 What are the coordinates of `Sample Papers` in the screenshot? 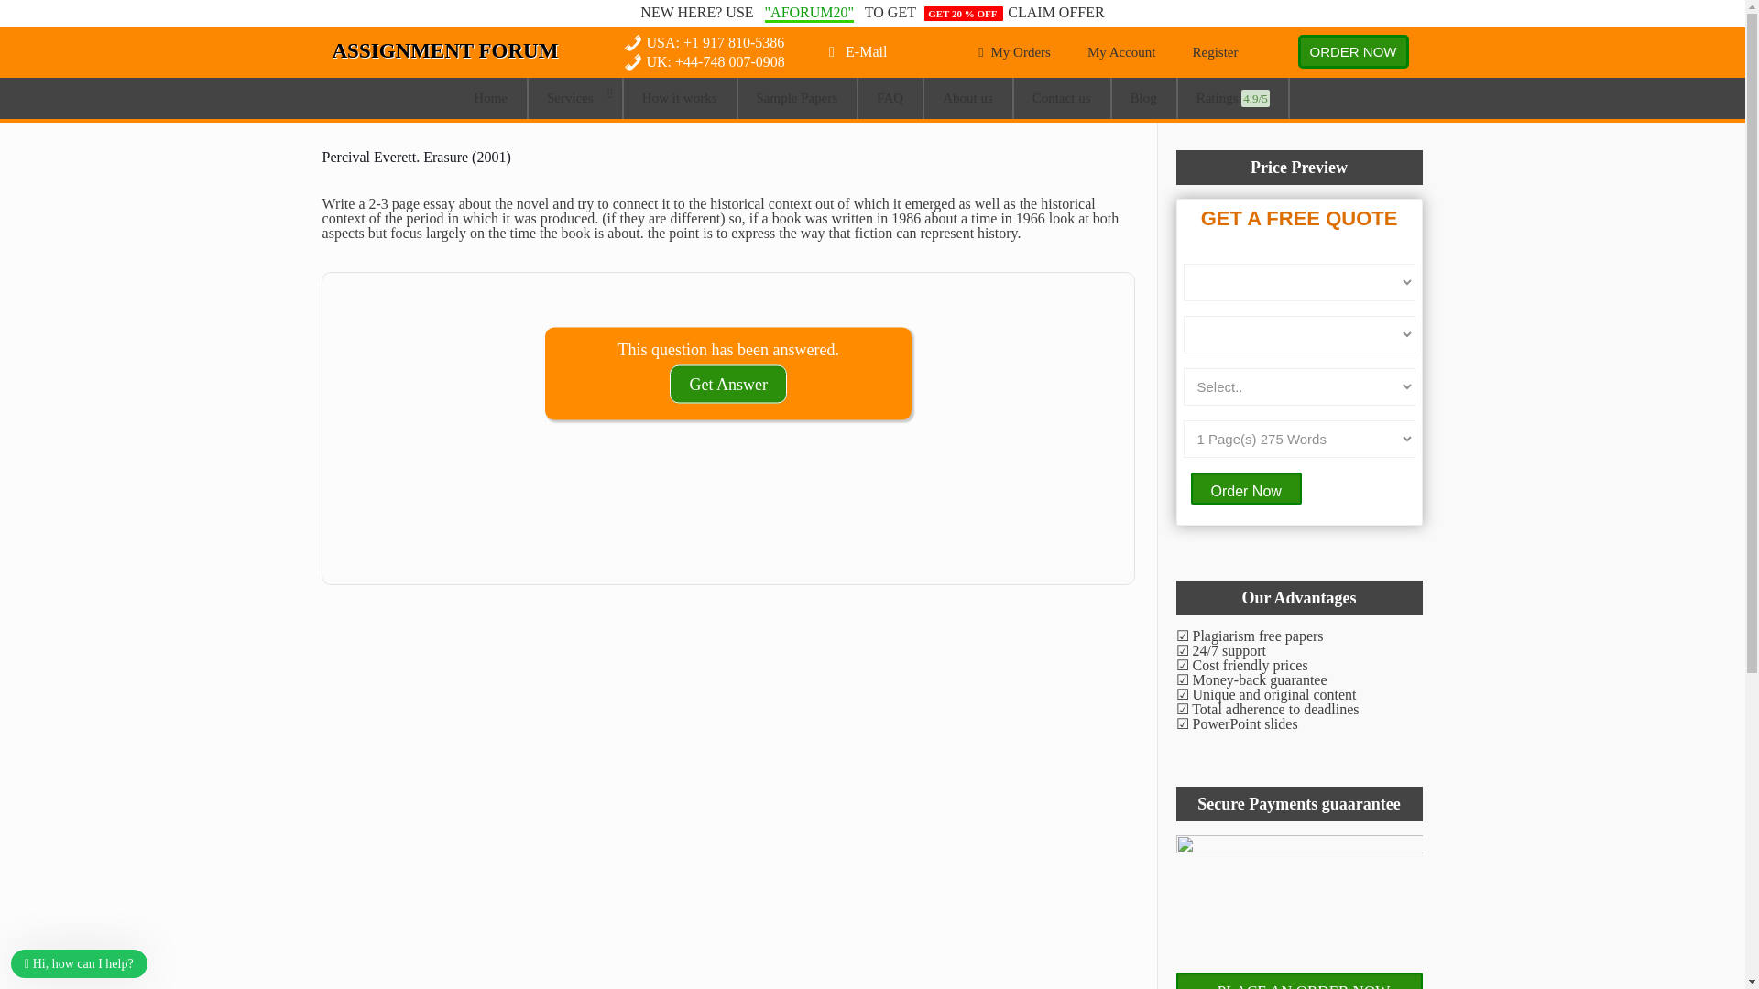 It's located at (798, 98).